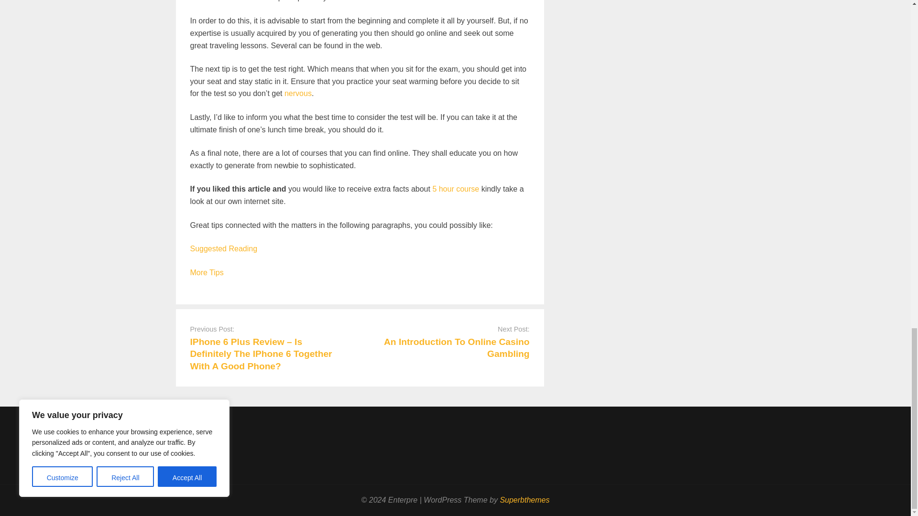  What do you see at coordinates (298, 93) in the screenshot?
I see `nervous` at bounding box center [298, 93].